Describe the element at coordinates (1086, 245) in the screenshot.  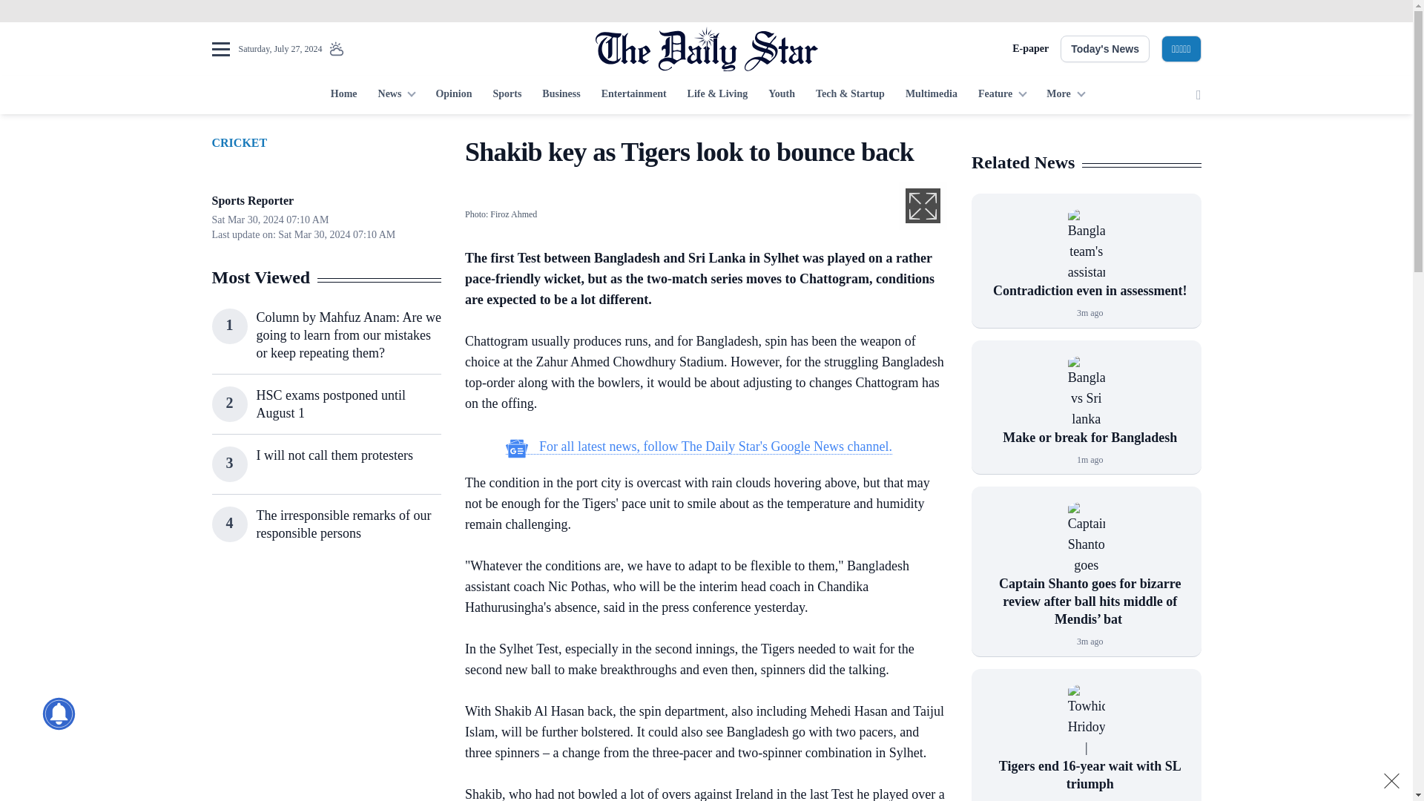
I see `Contradiction even in assessment!` at that location.